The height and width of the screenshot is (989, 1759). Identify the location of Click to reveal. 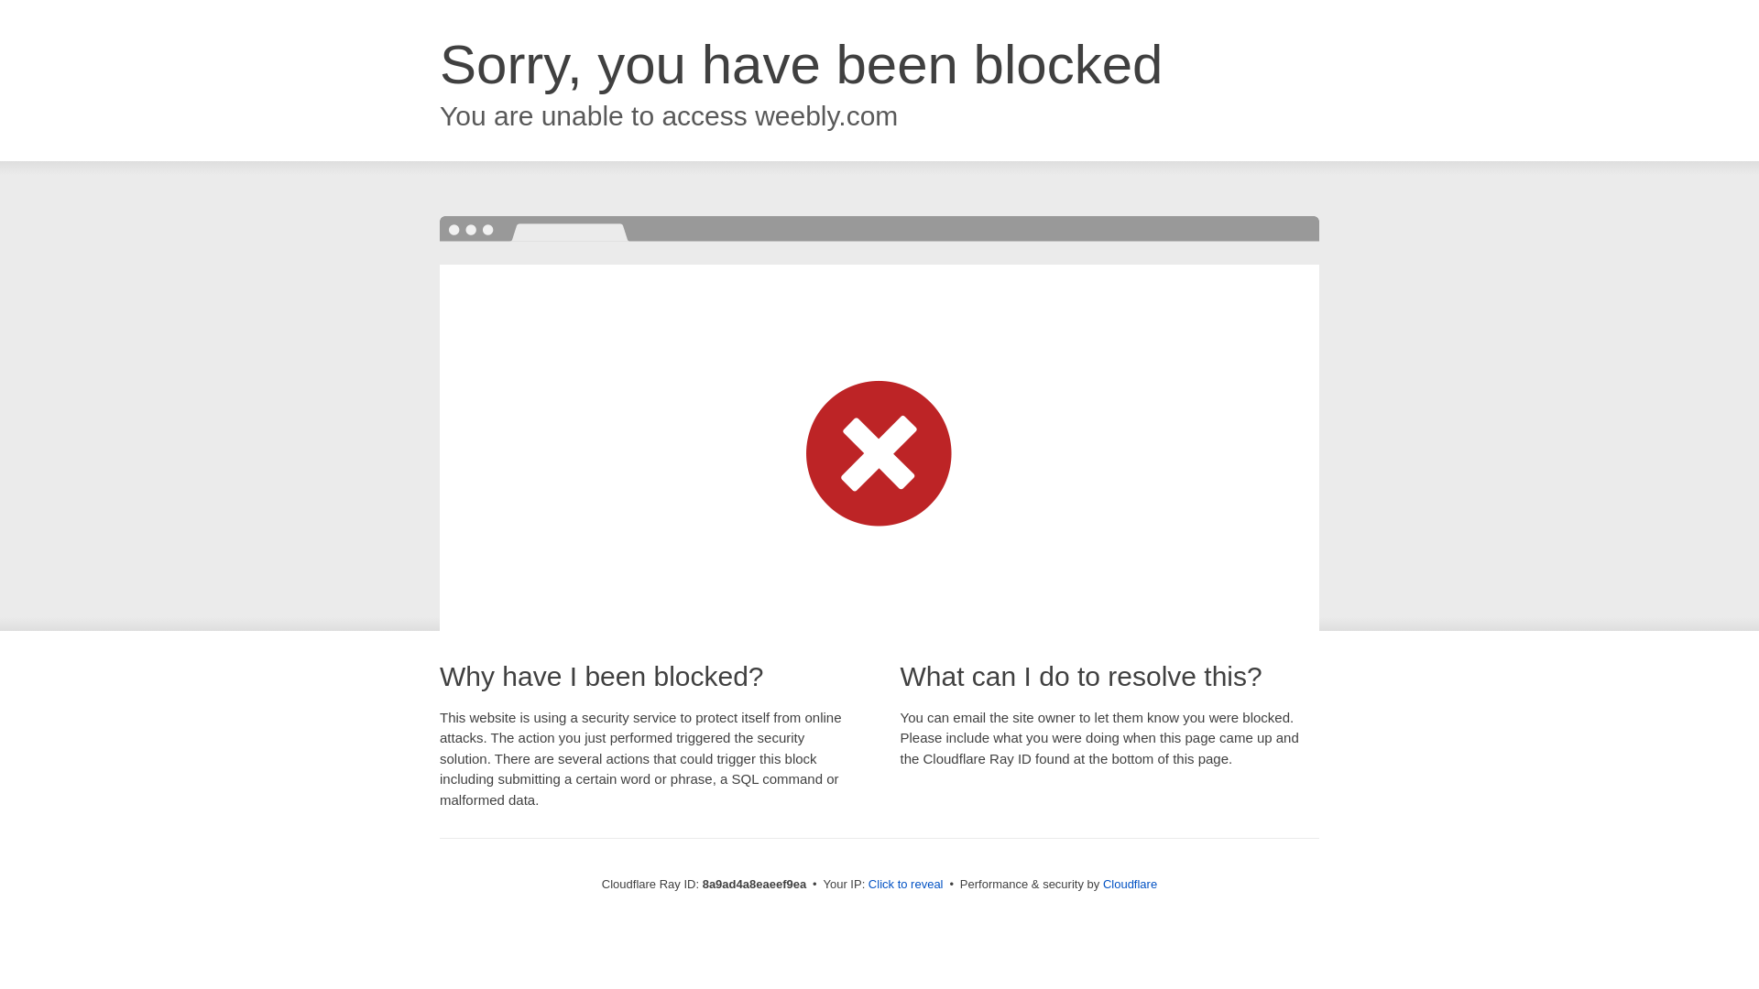
(905, 885).